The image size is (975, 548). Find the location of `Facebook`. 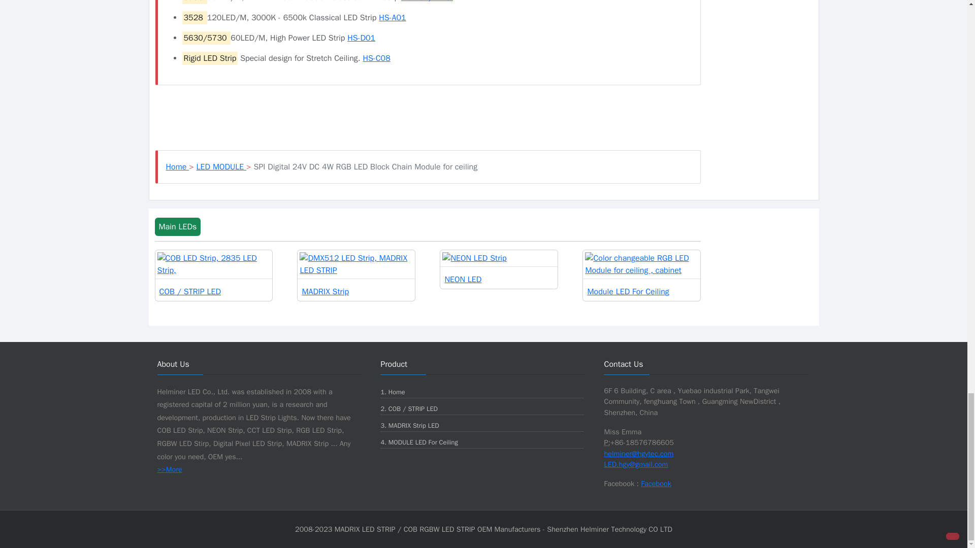

Facebook is located at coordinates (656, 483).